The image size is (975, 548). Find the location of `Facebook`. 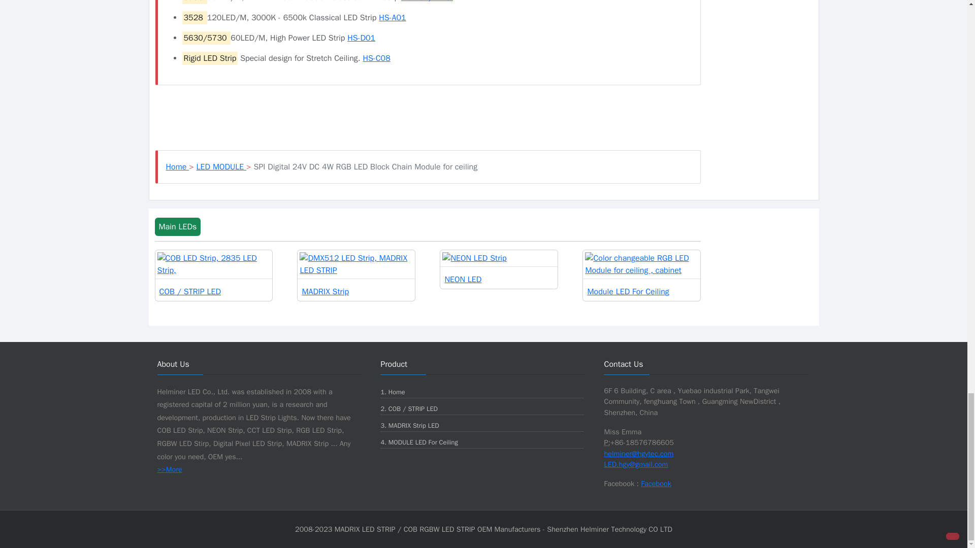

Facebook is located at coordinates (656, 483).